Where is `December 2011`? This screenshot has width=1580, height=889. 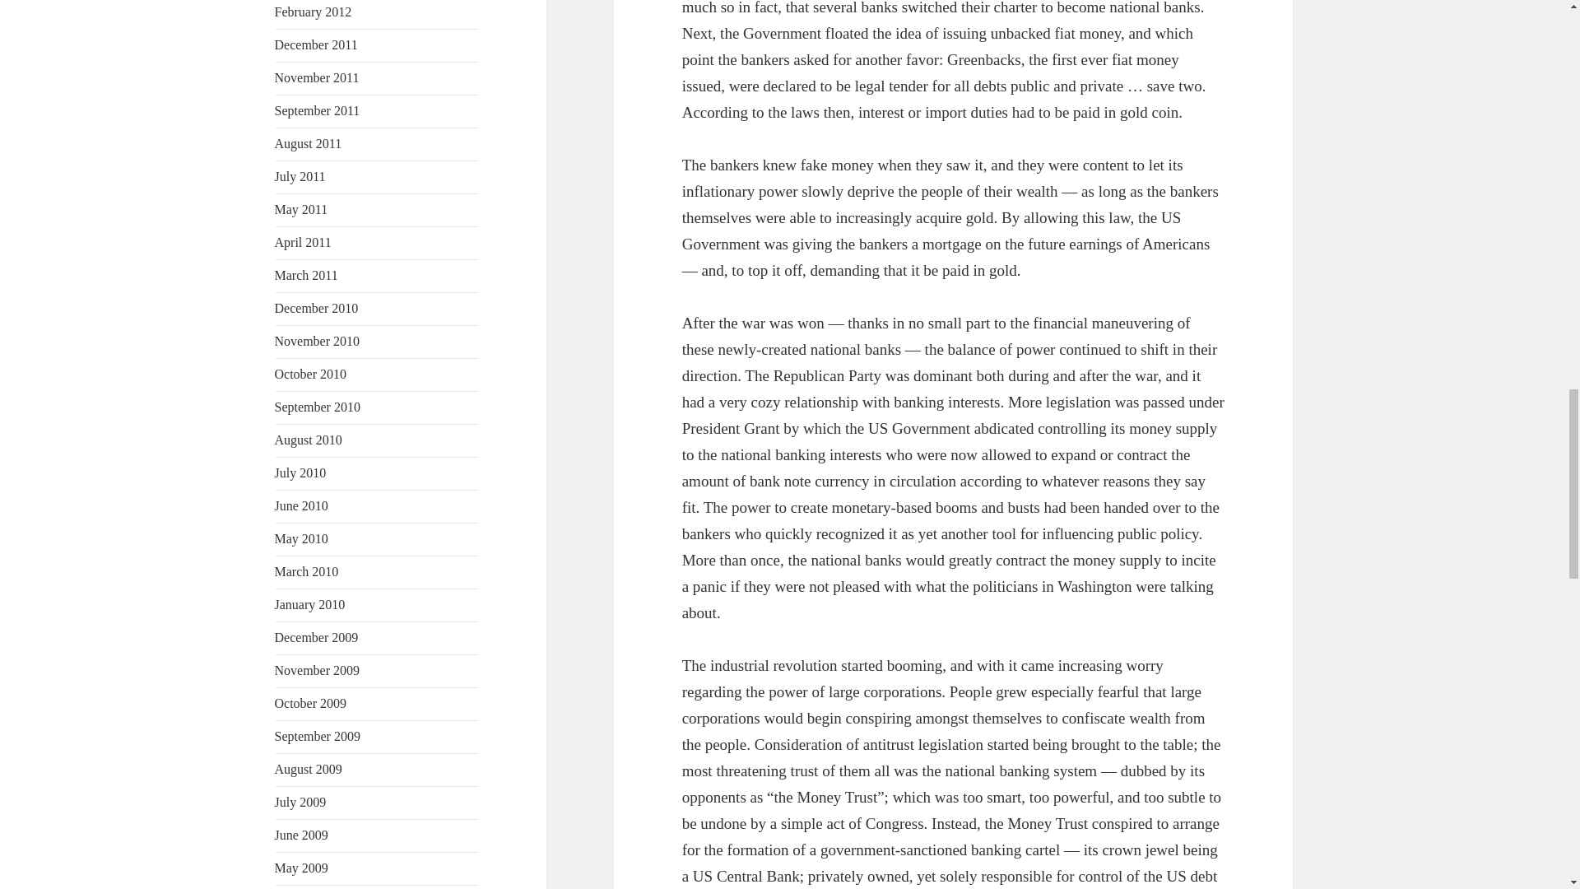 December 2011 is located at coordinates (316, 44).